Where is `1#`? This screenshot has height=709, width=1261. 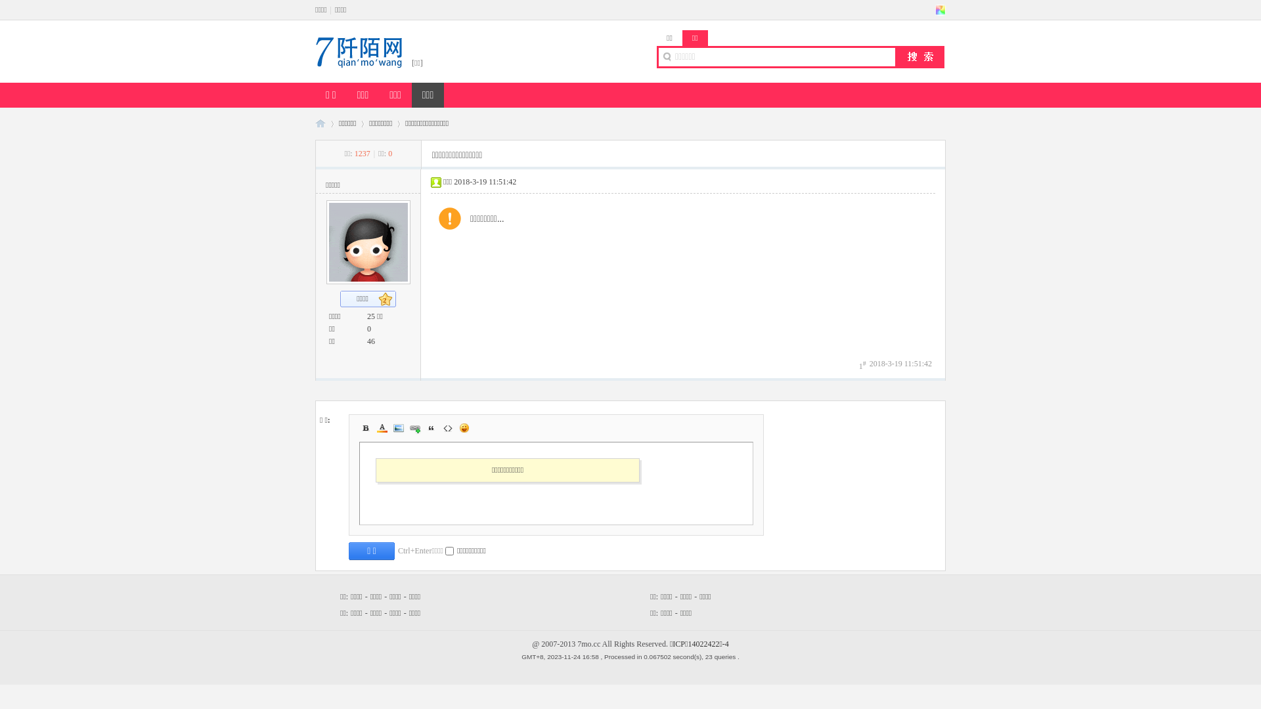 1# is located at coordinates (863, 365).